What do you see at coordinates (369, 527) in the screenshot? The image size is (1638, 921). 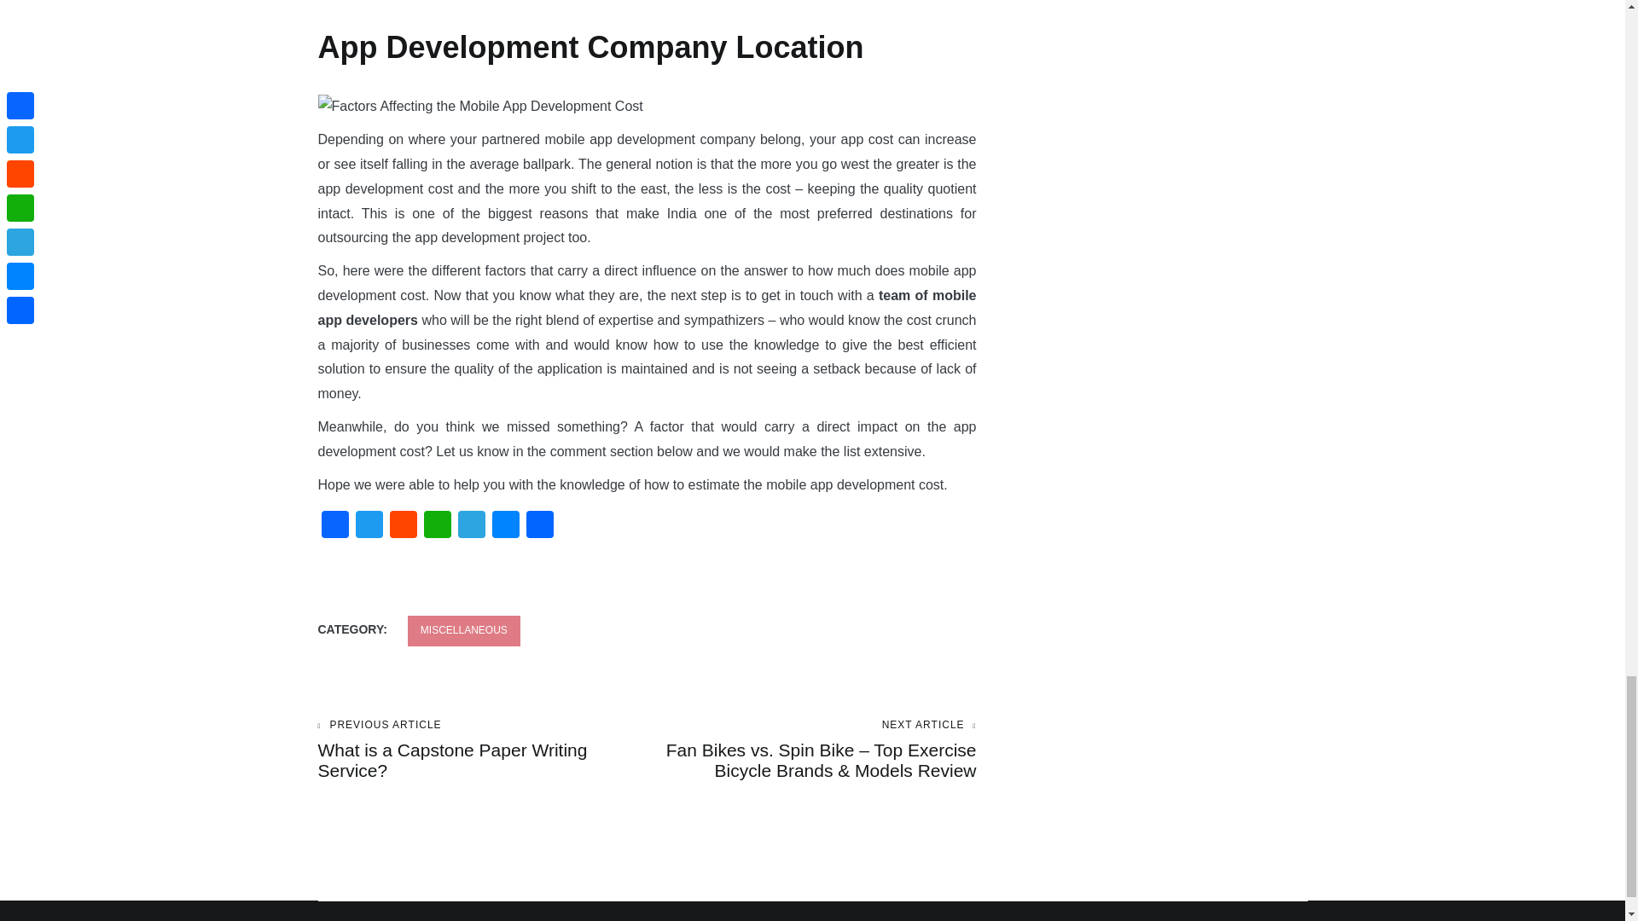 I see `Twitter` at bounding box center [369, 527].